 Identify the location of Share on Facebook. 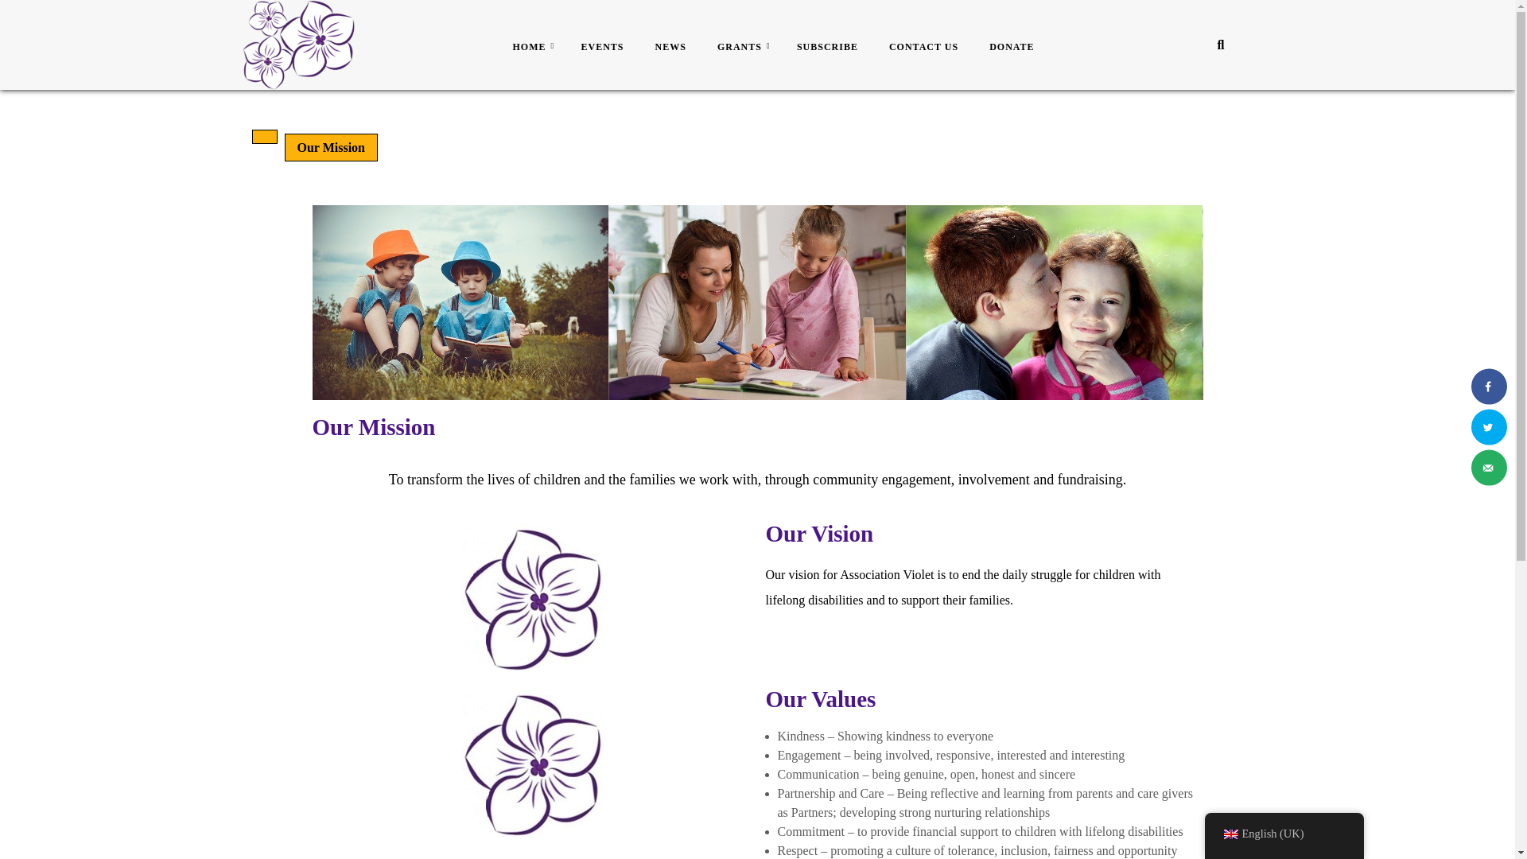
(1489, 387).